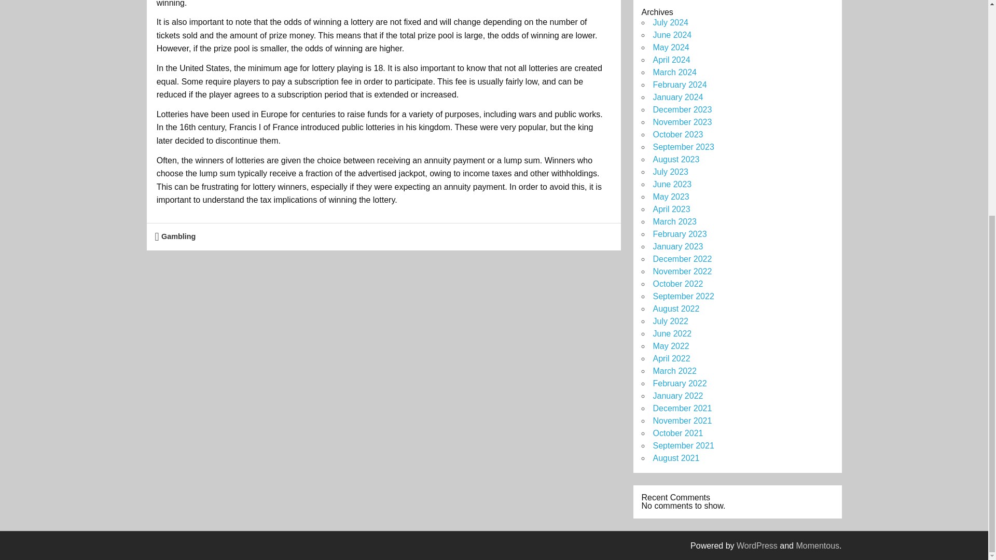 The image size is (996, 560). What do you see at coordinates (674, 222) in the screenshot?
I see `March 2023` at bounding box center [674, 222].